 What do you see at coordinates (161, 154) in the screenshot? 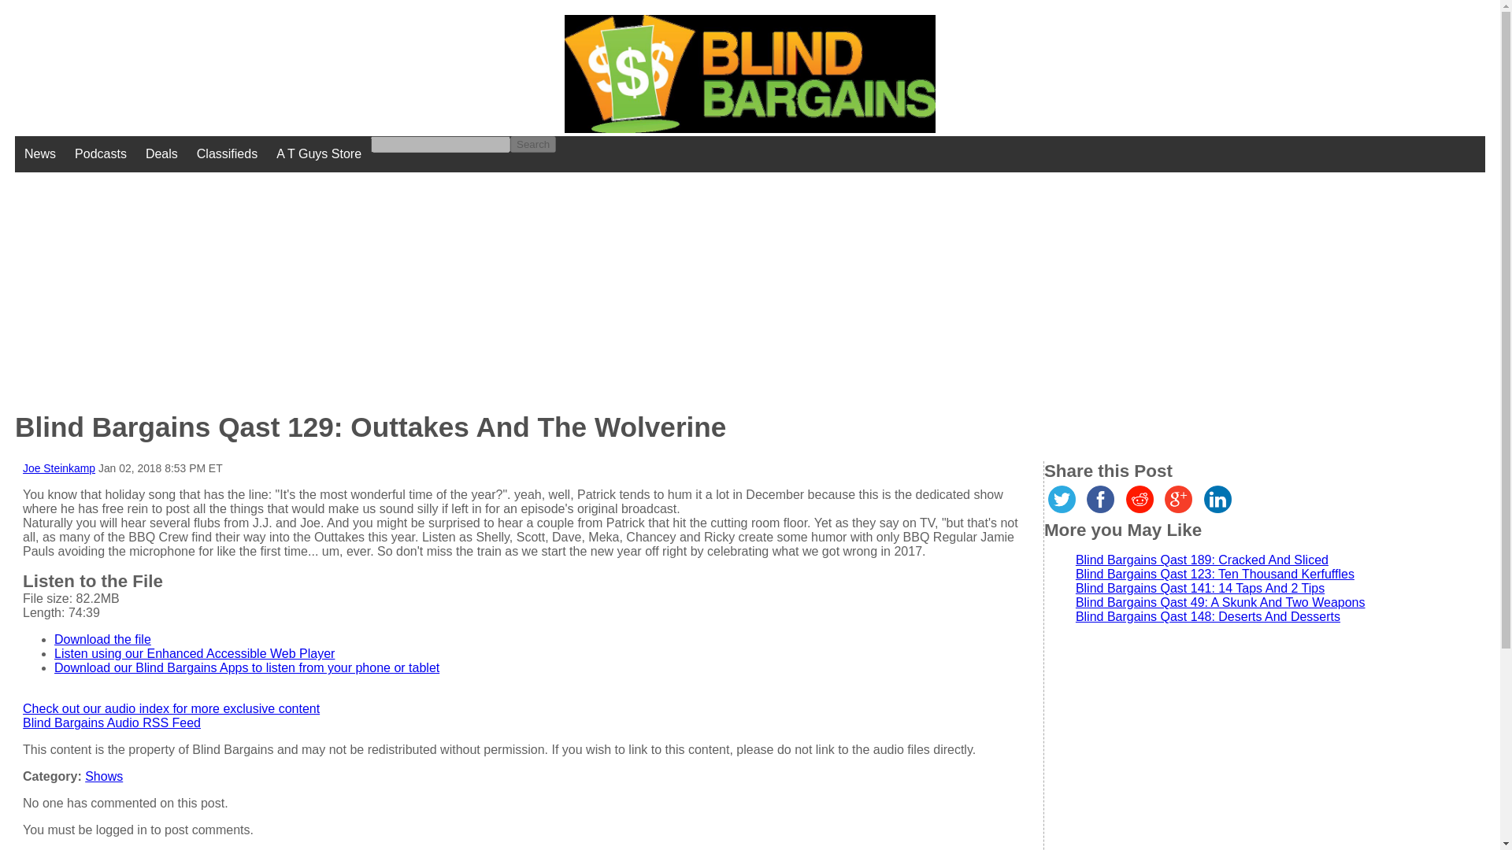
I see `Deals` at bounding box center [161, 154].